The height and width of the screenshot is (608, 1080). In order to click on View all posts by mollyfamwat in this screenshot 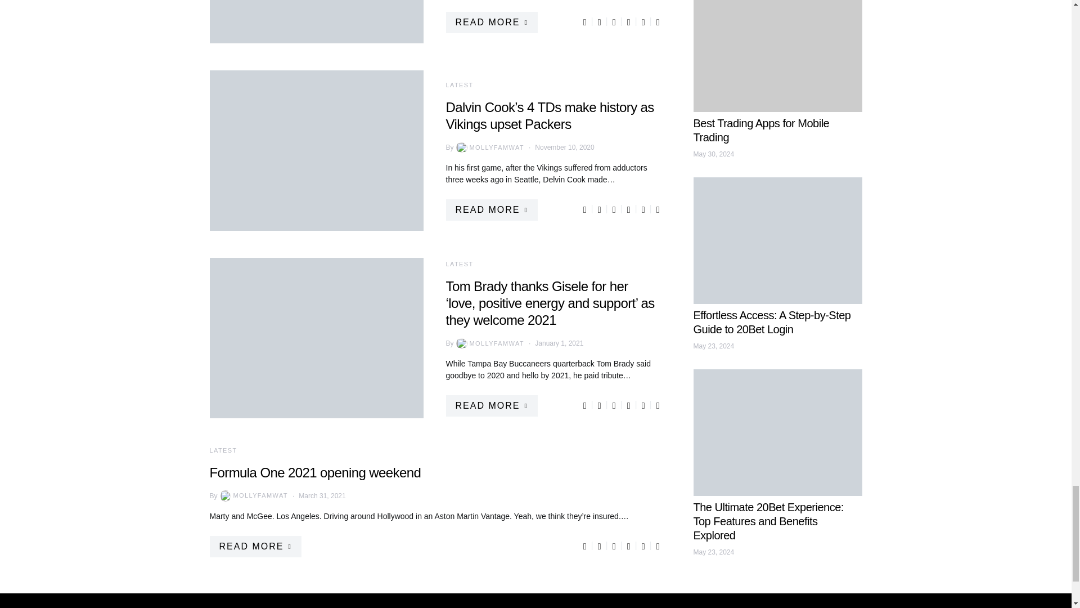, I will do `click(488, 343)`.